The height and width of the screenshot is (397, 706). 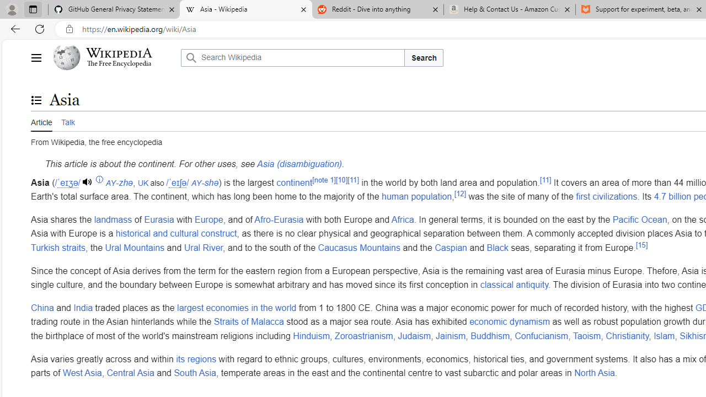 I want to click on Article, so click(x=41, y=121).